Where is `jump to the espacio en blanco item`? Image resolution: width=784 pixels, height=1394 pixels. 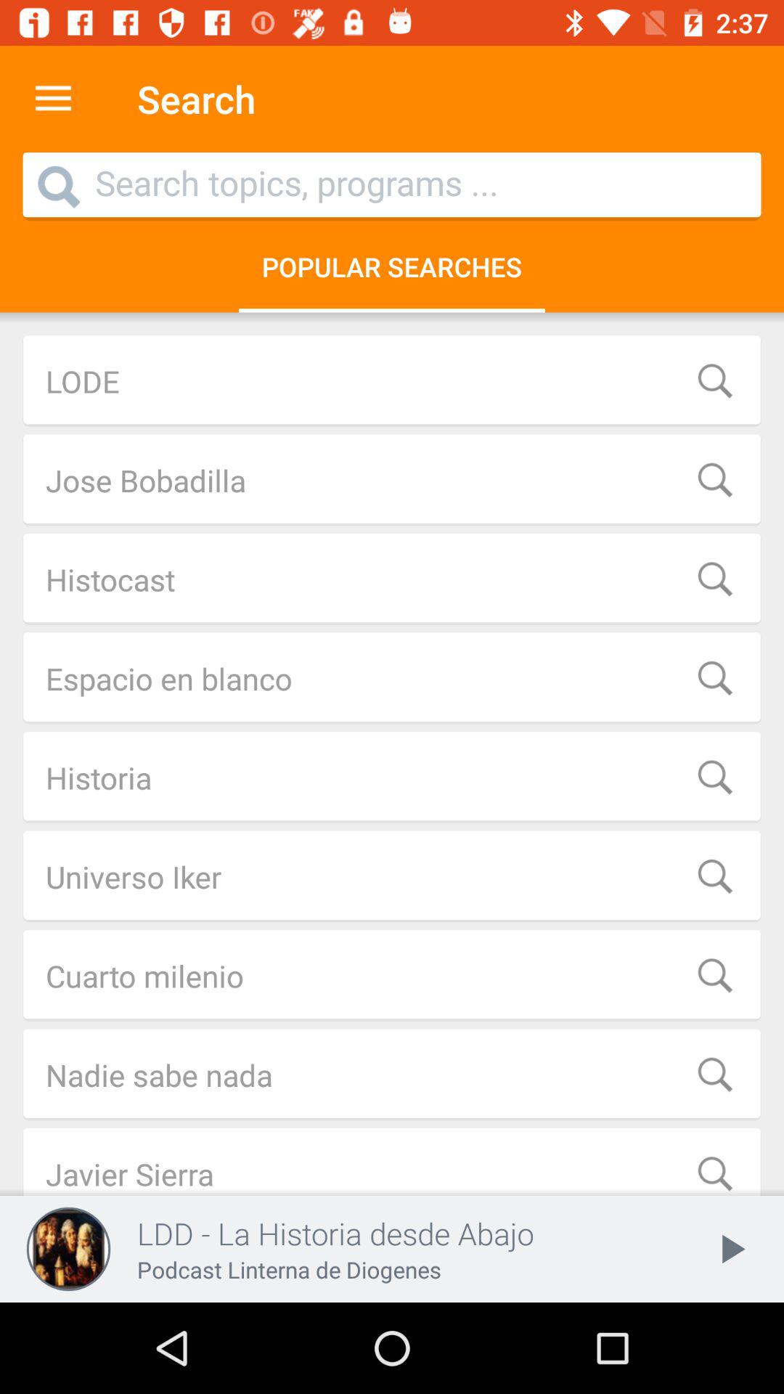
jump to the espacio en blanco item is located at coordinates (392, 678).